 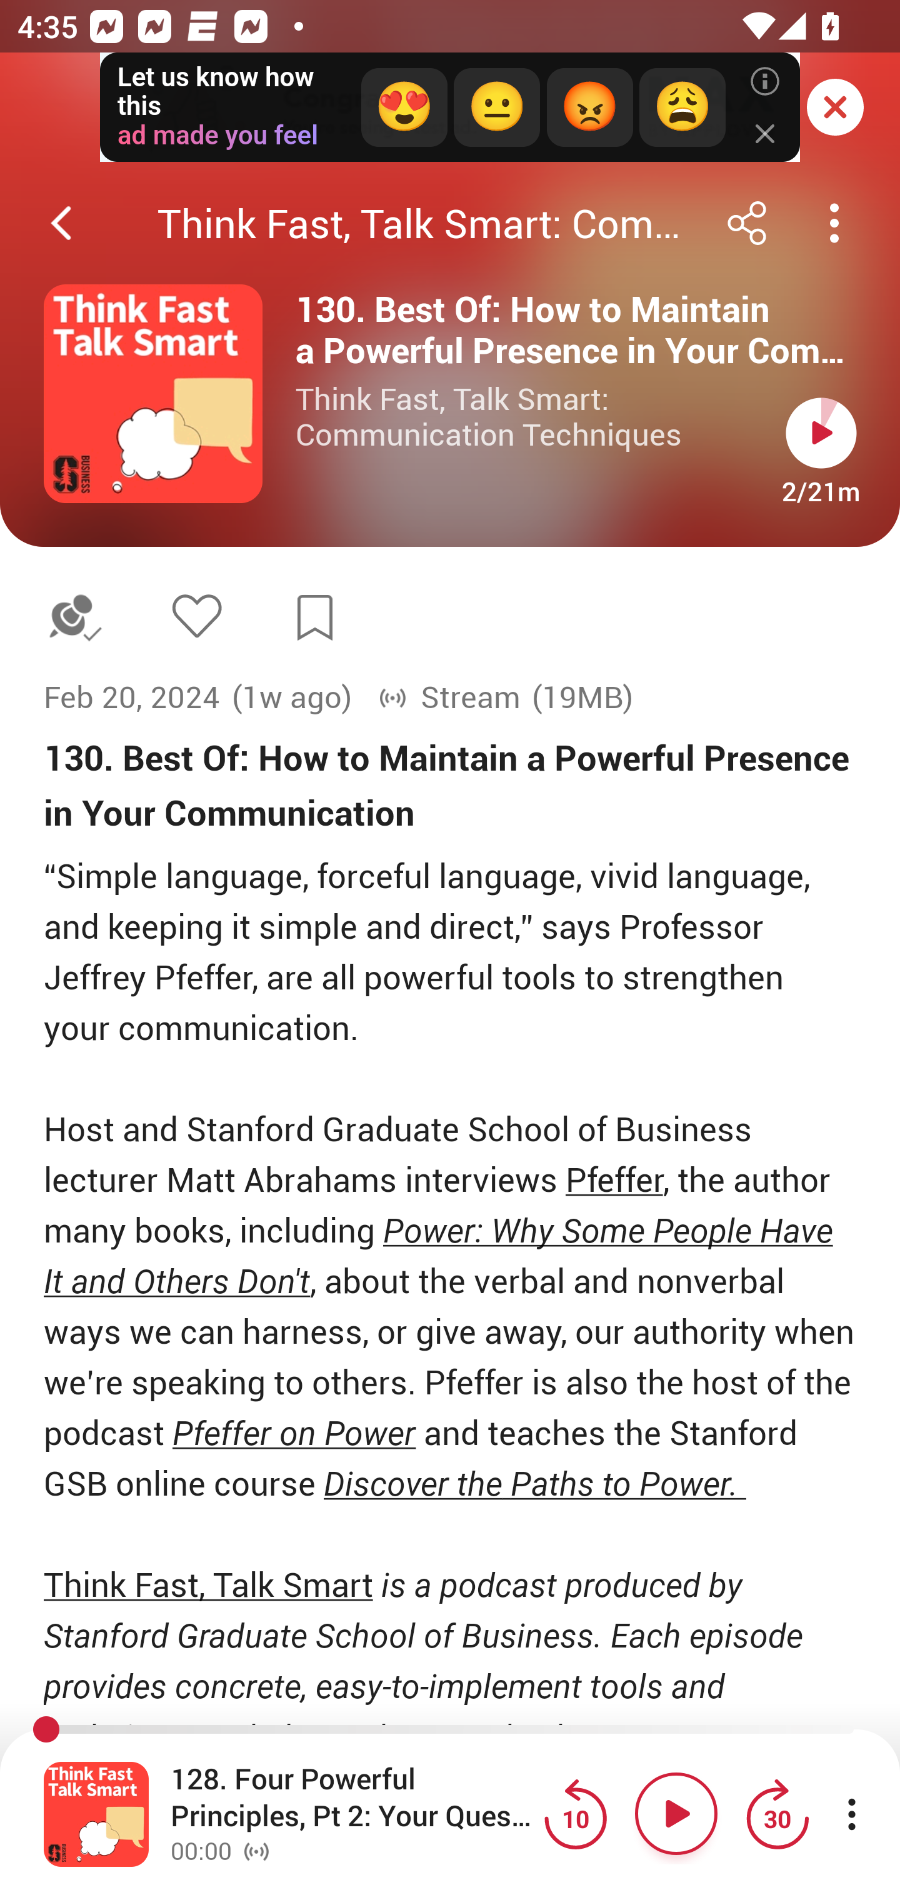 What do you see at coordinates (449, 698) in the screenshot?
I see `Stream` at bounding box center [449, 698].